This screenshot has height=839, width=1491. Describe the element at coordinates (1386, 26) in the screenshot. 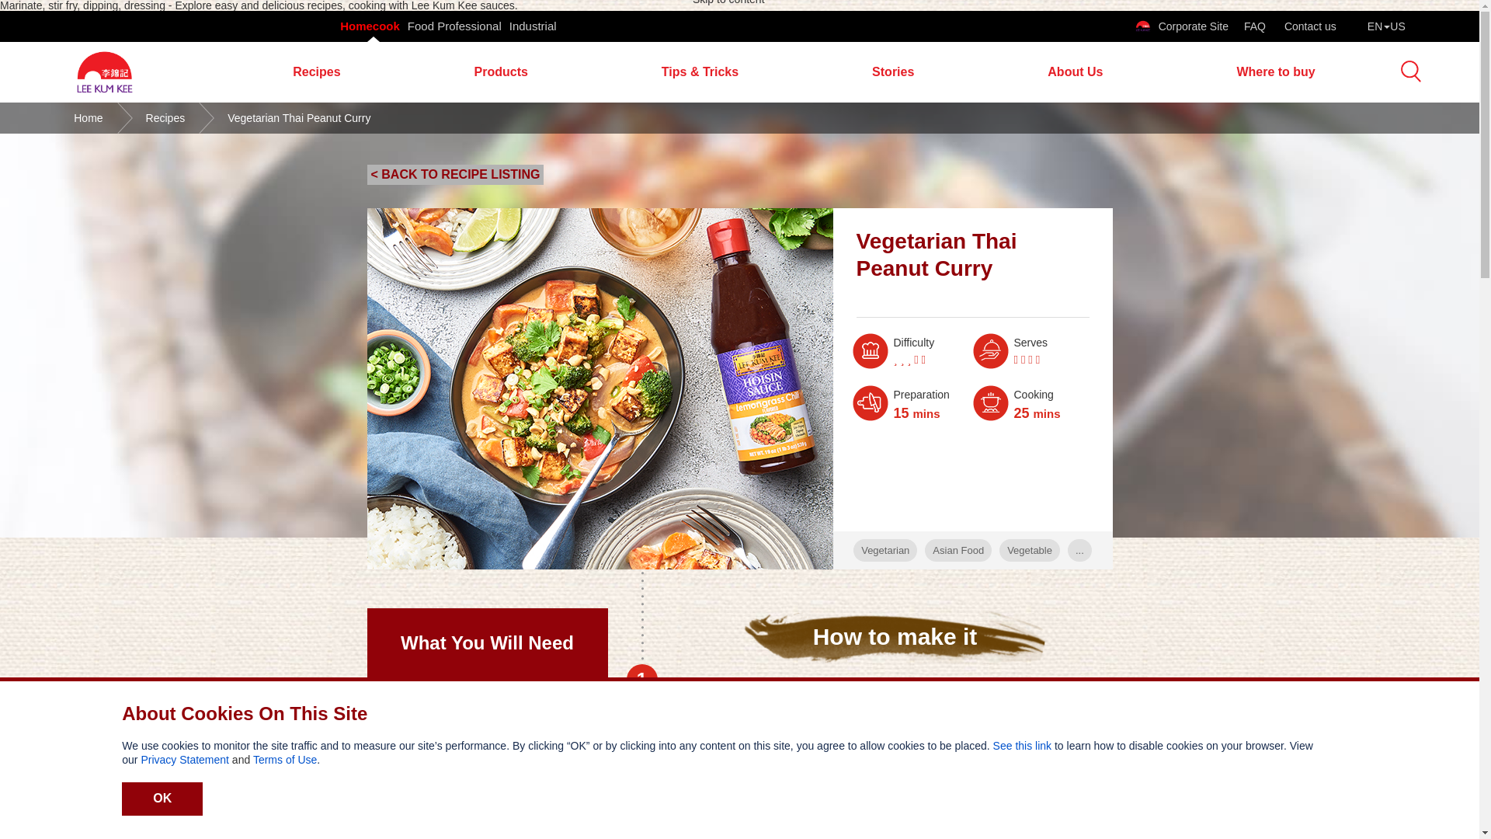

I see `ENUS` at that location.